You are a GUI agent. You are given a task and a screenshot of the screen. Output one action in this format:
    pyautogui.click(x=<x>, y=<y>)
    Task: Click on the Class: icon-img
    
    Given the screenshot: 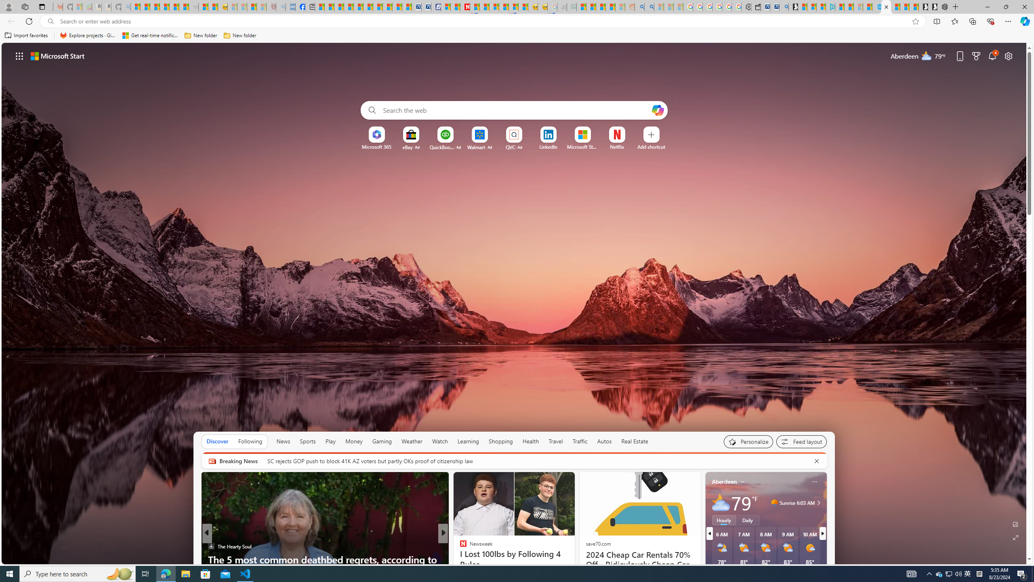 What is the action you would take?
    pyautogui.click(x=814, y=481)
    